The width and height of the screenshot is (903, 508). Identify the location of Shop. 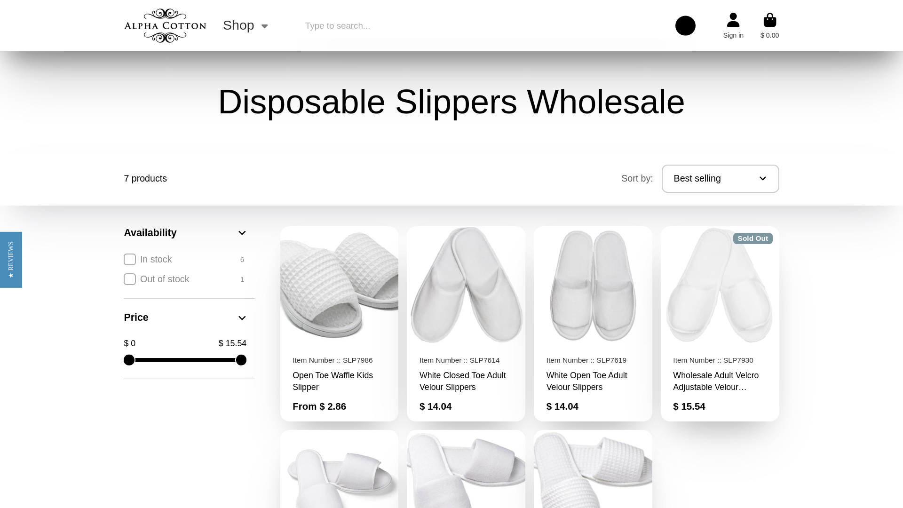
(246, 25).